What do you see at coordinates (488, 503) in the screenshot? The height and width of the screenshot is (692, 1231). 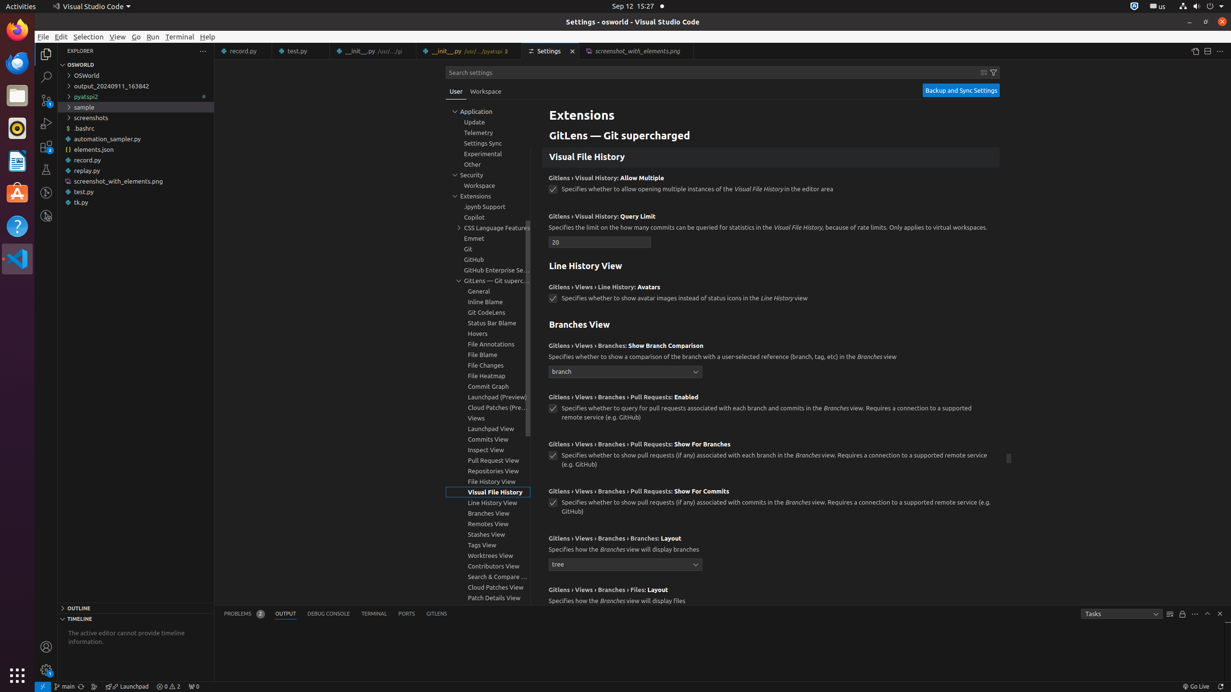 I see `Line History View, group` at bounding box center [488, 503].